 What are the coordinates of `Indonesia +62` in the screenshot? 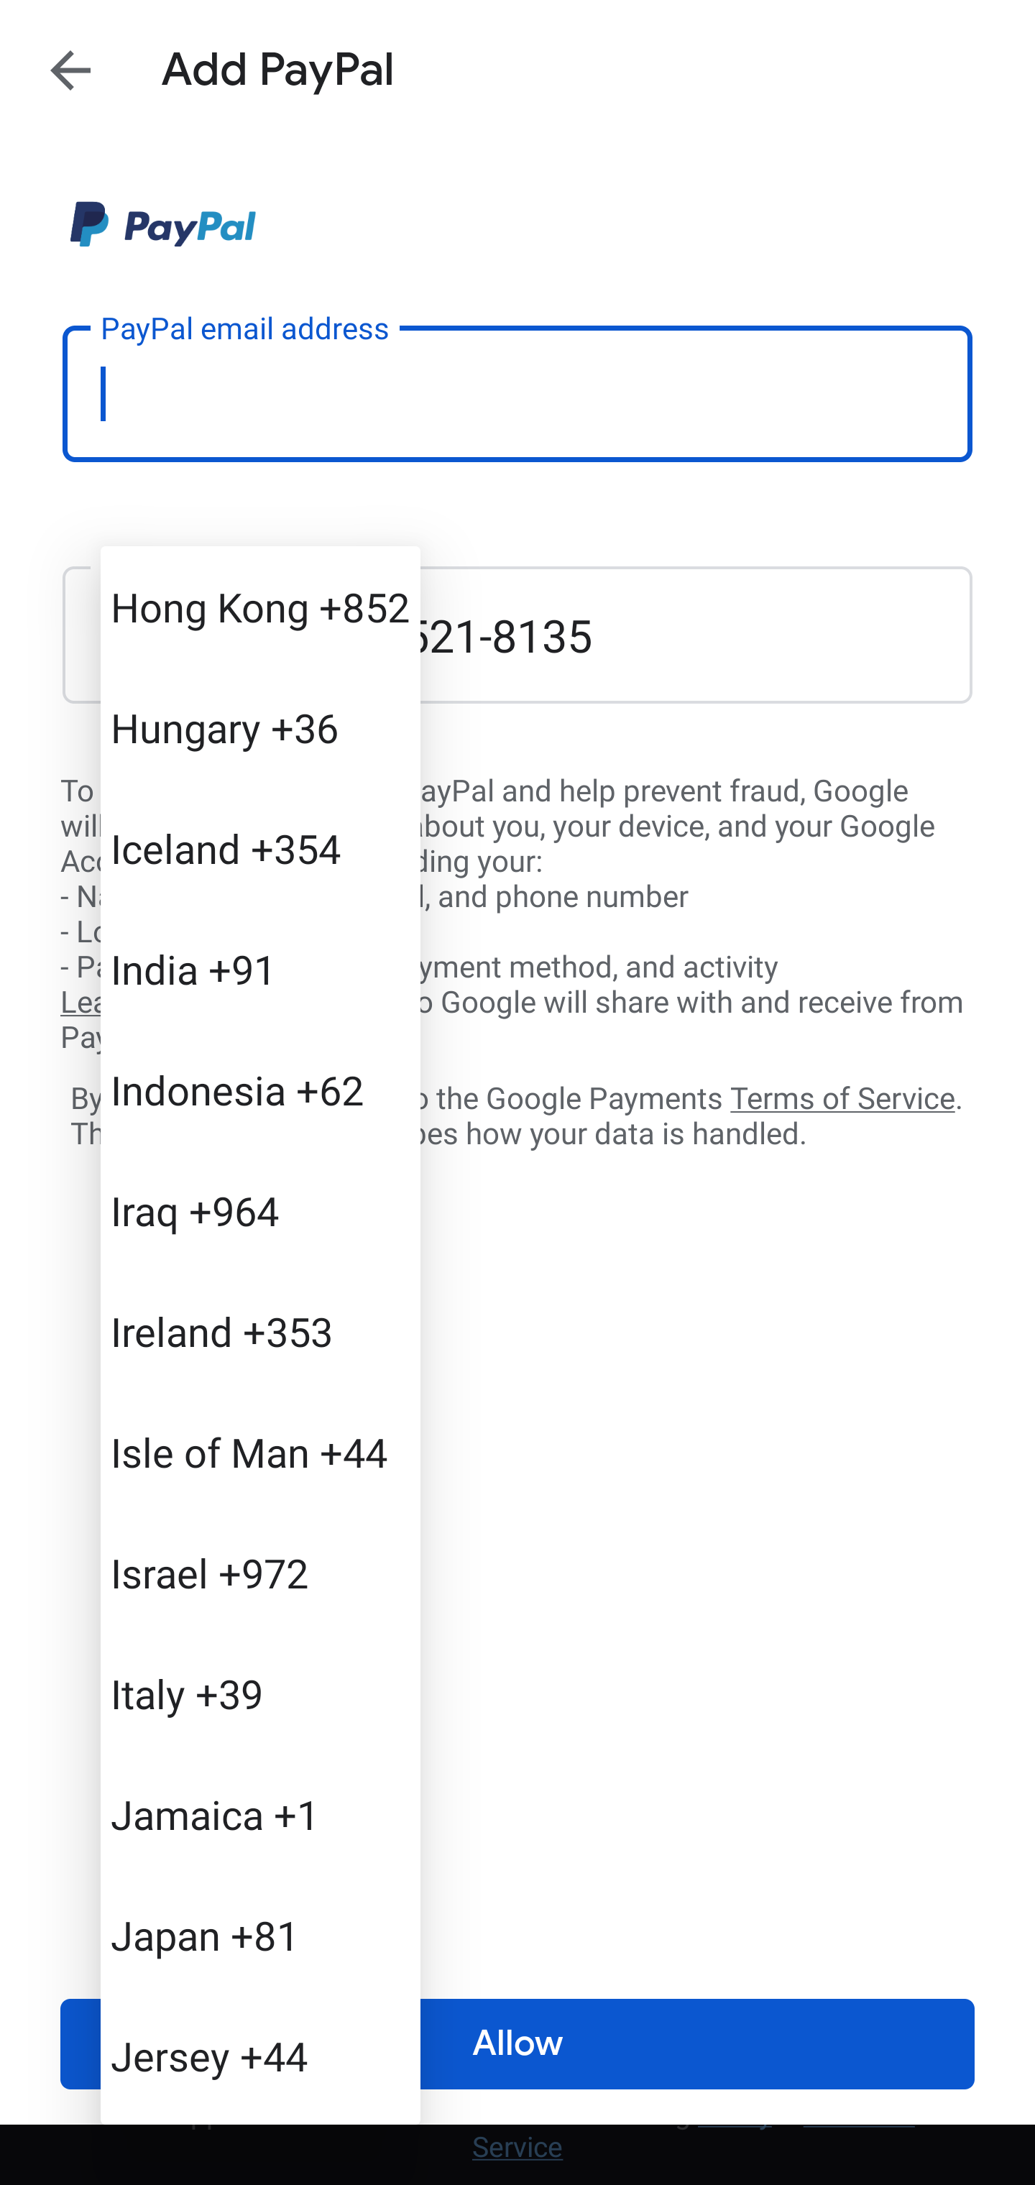 It's located at (260, 1089).